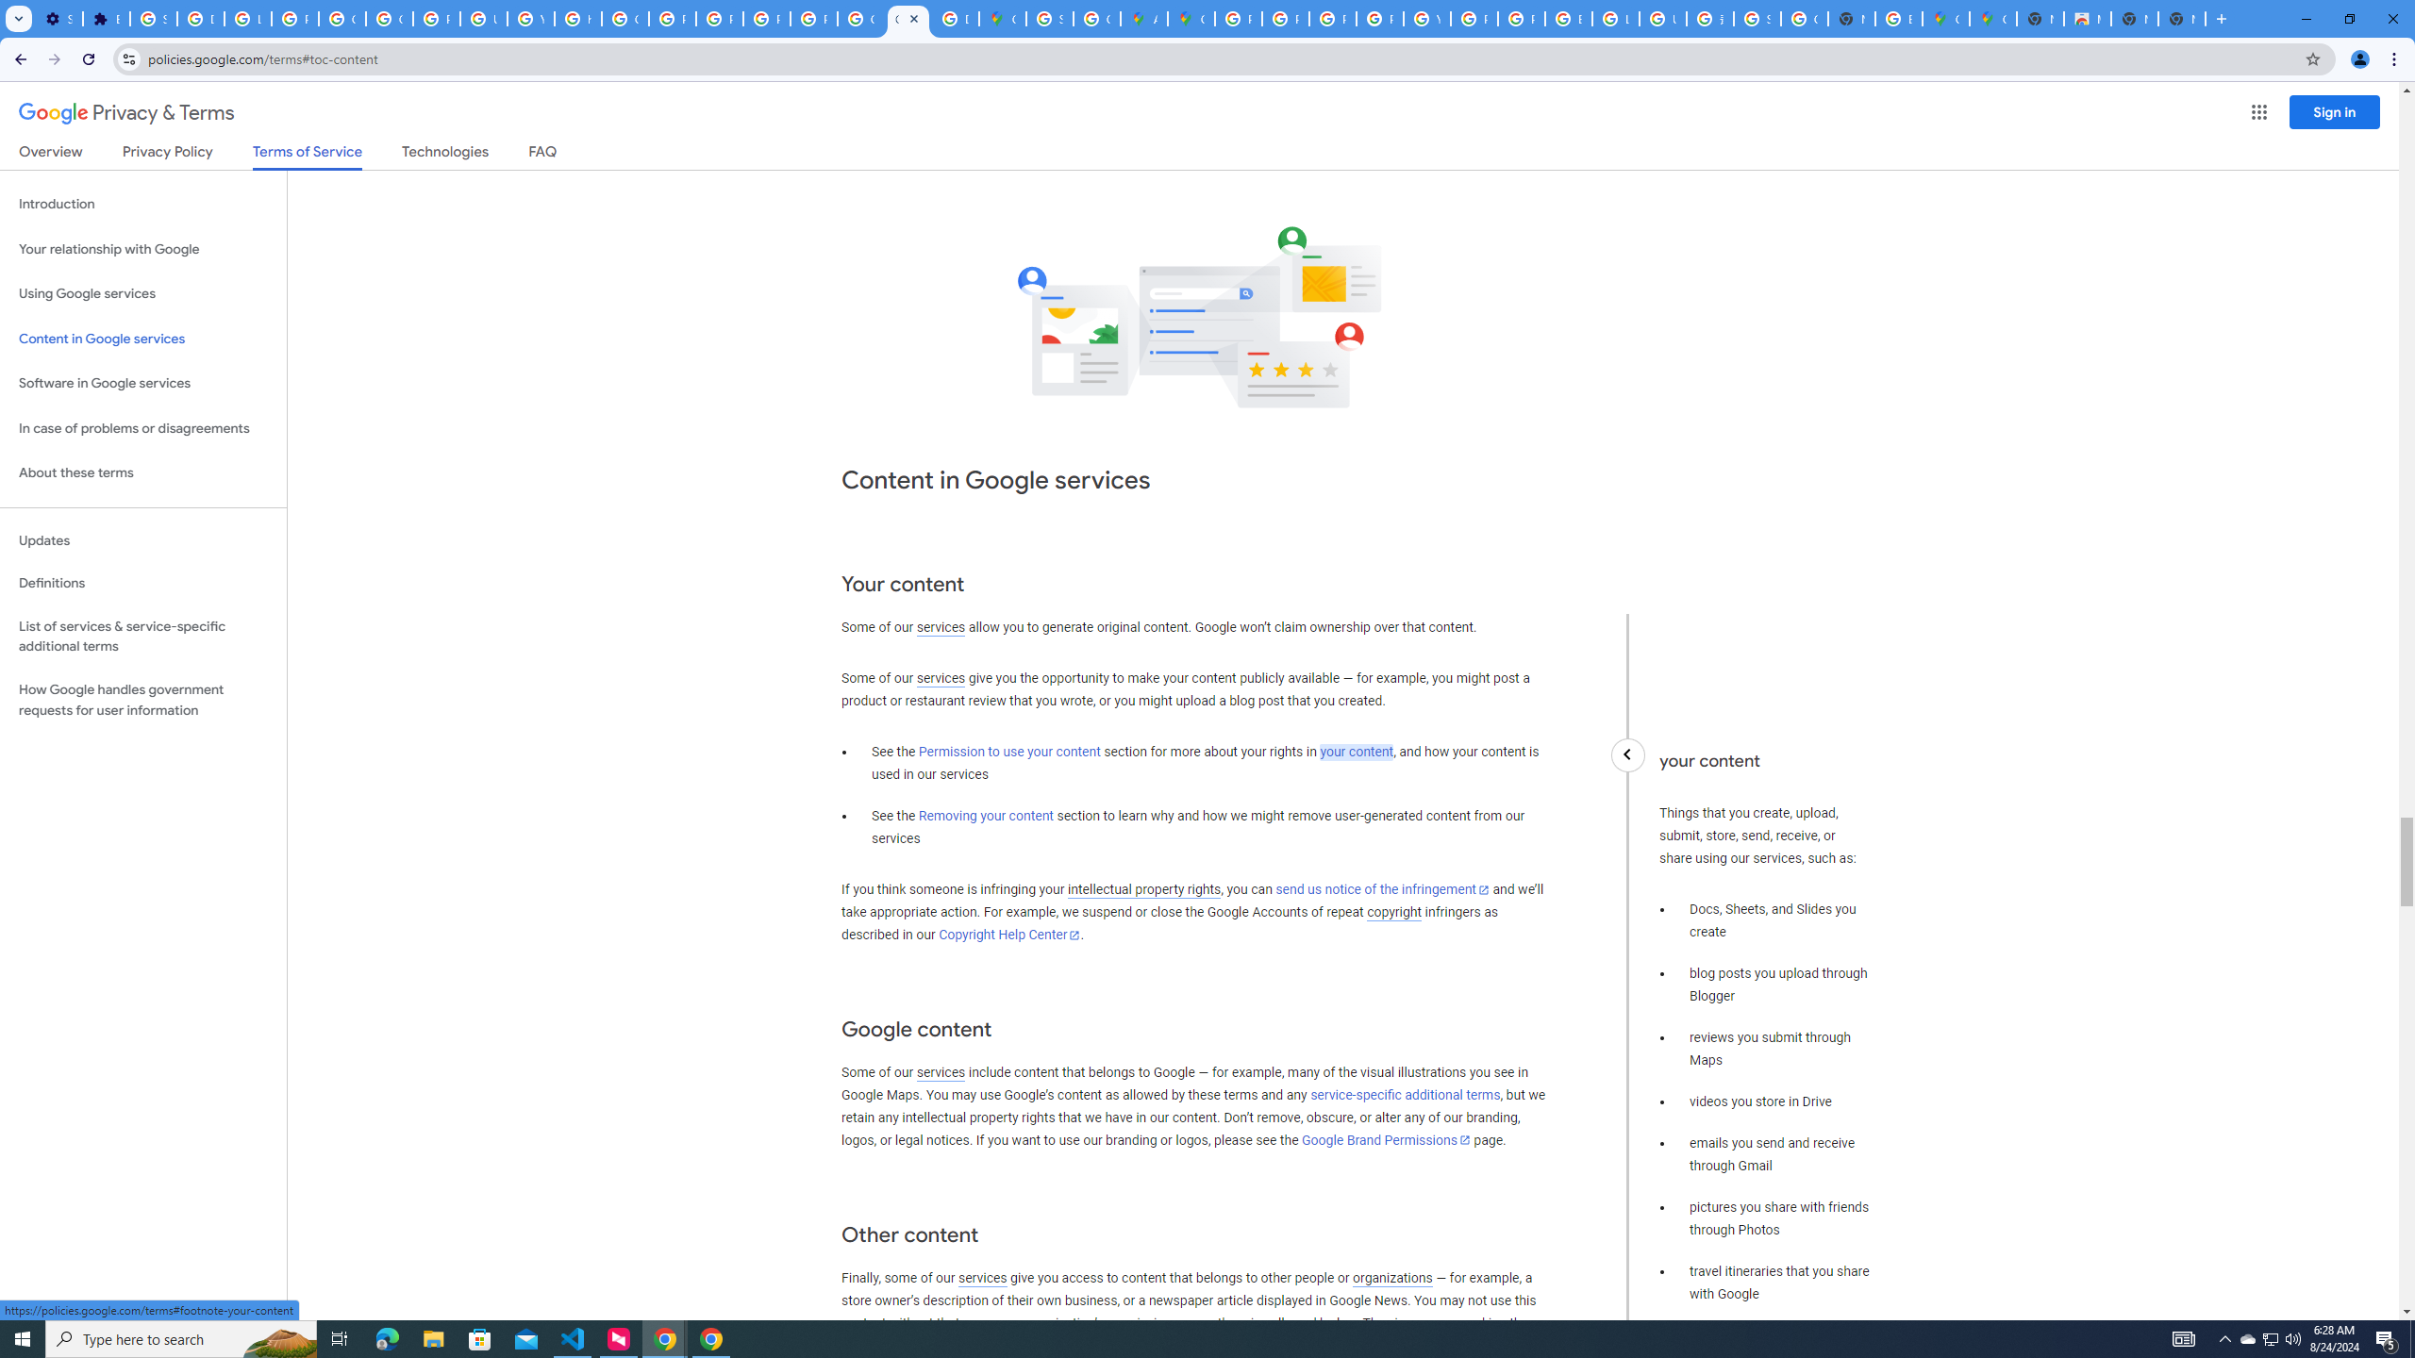 The width and height of the screenshot is (2415, 1358). I want to click on Google Maps, so click(1992, 19).